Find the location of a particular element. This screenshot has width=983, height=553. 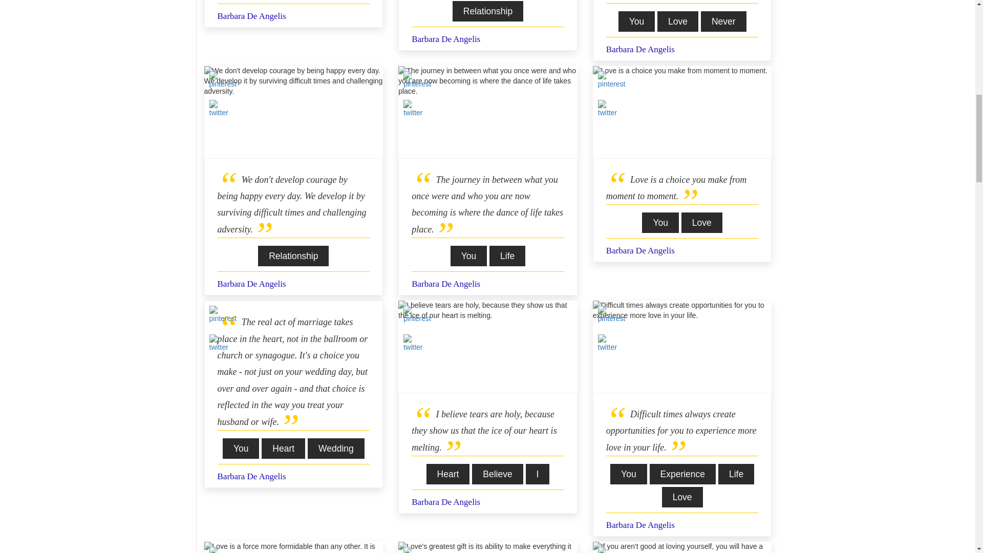

You is located at coordinates (637, 21).